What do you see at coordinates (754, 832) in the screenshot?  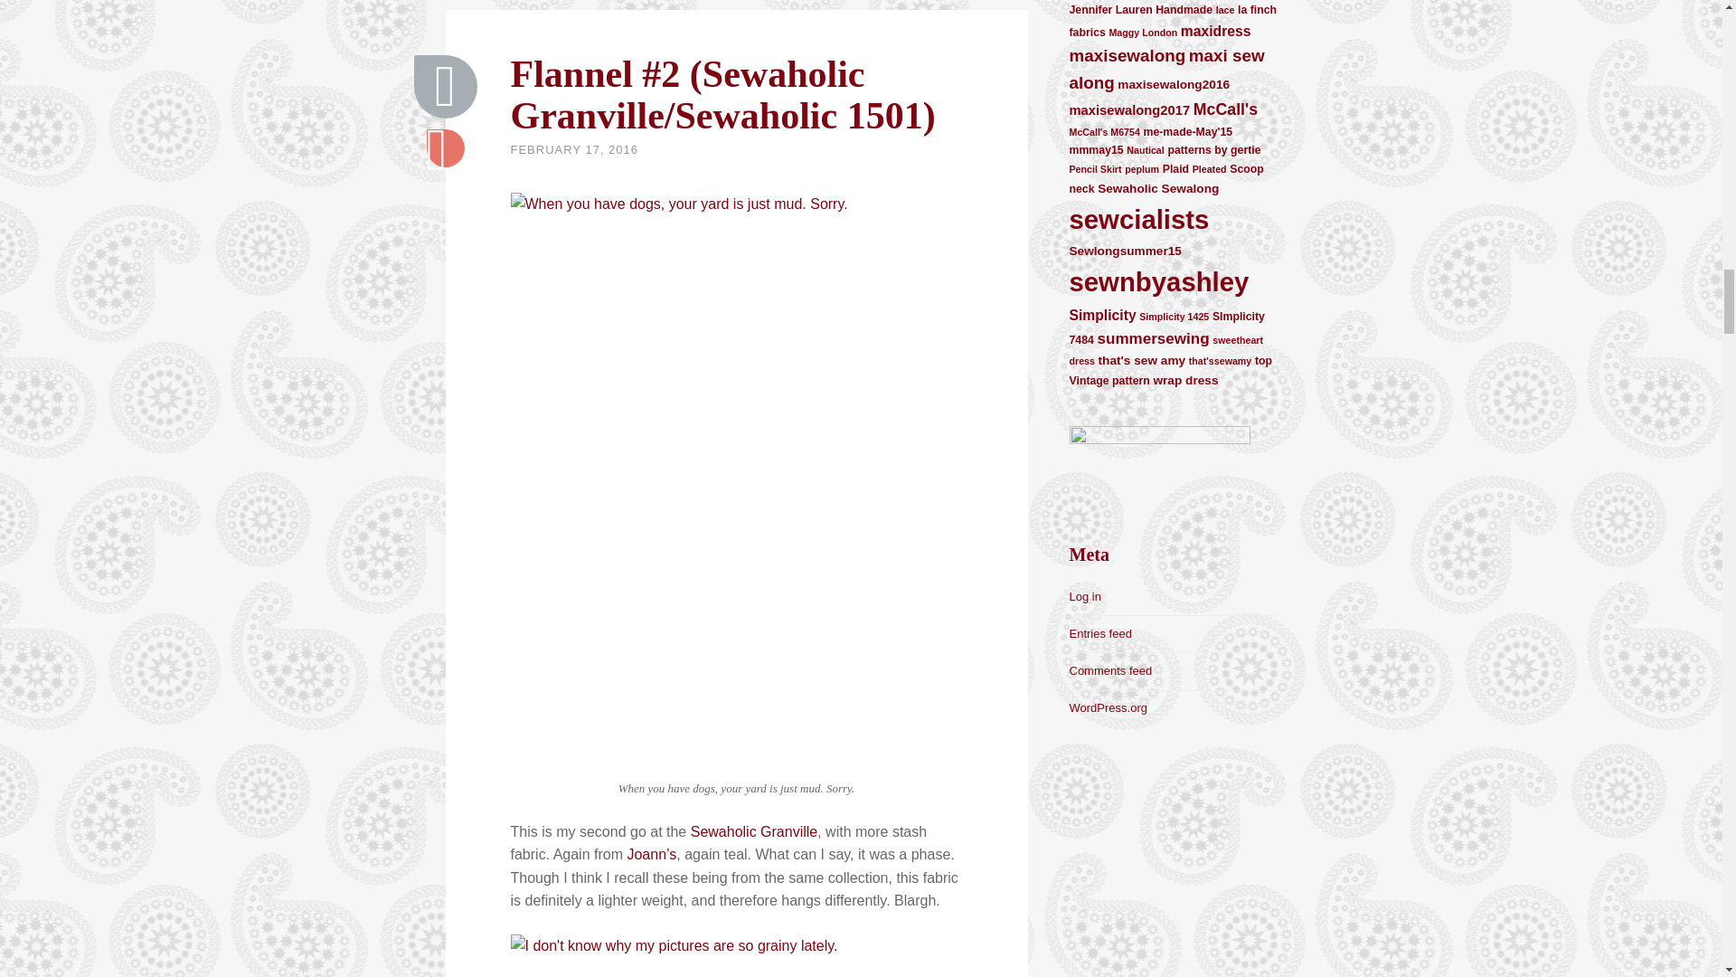 I see `Sewaholic Granville` at bounding box center [754, 832].